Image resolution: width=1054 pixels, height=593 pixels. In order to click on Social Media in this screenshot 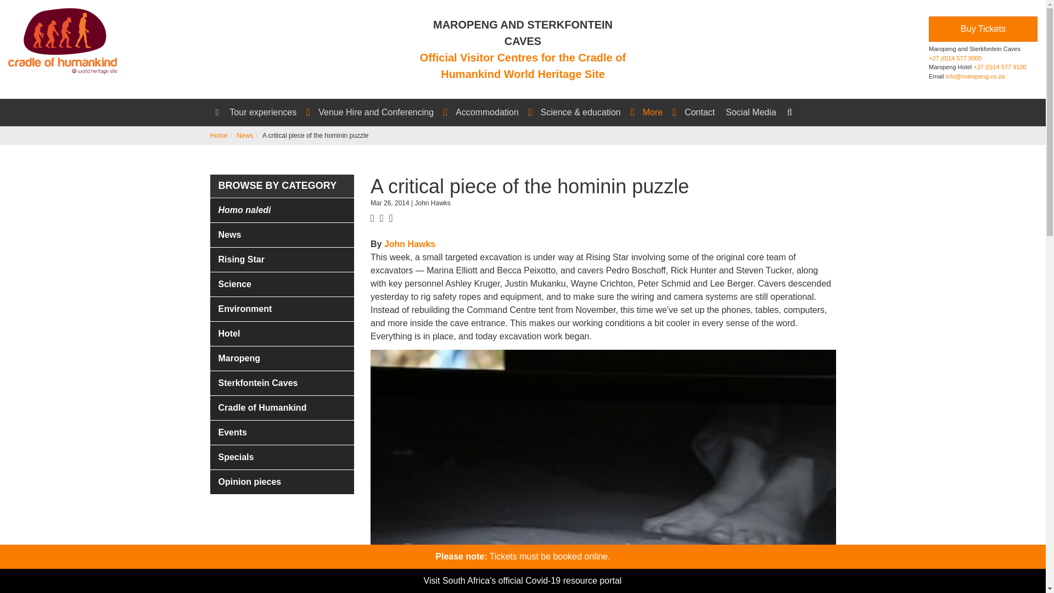, I will do `click(751, 113)`.